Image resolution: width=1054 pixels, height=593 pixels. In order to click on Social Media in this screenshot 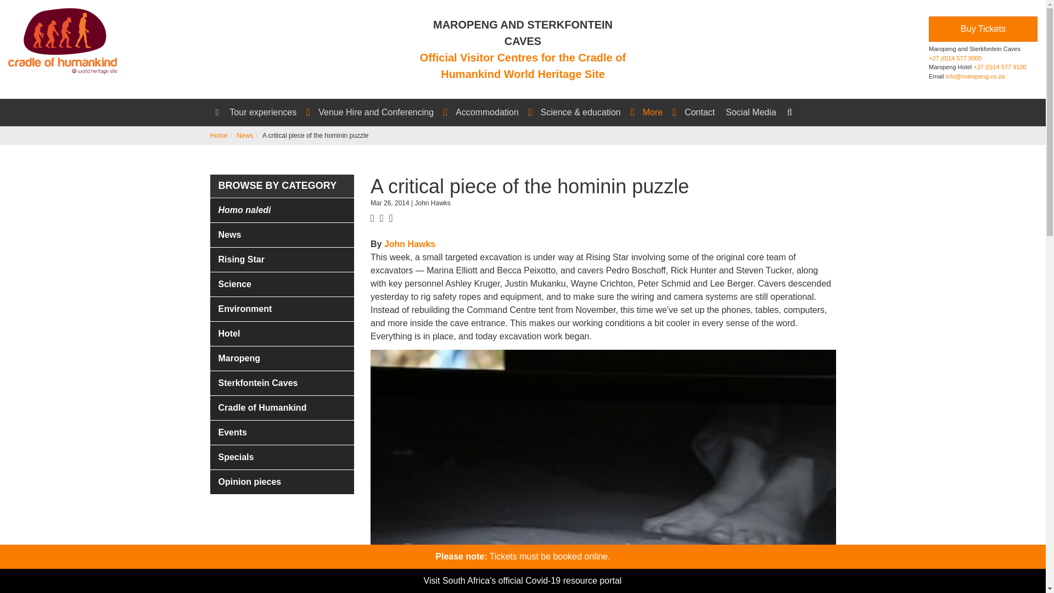, I will do `click(751, 113)`.